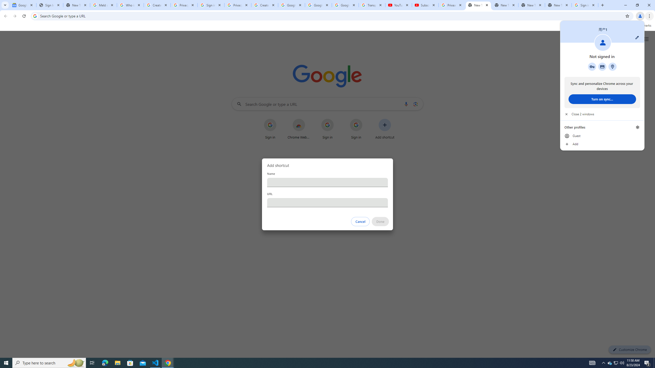  Describe the element at coordinates (638, 127) in the screenshot. I see `Manage profiles` at that location.